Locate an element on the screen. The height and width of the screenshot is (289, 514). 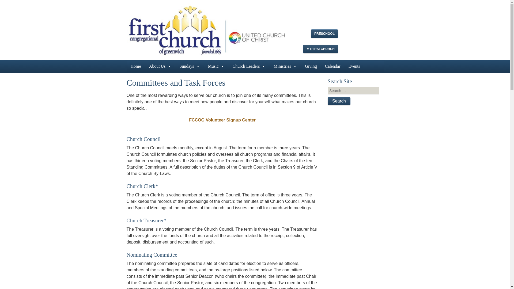
Sundays is located at coordinates (189, 66).